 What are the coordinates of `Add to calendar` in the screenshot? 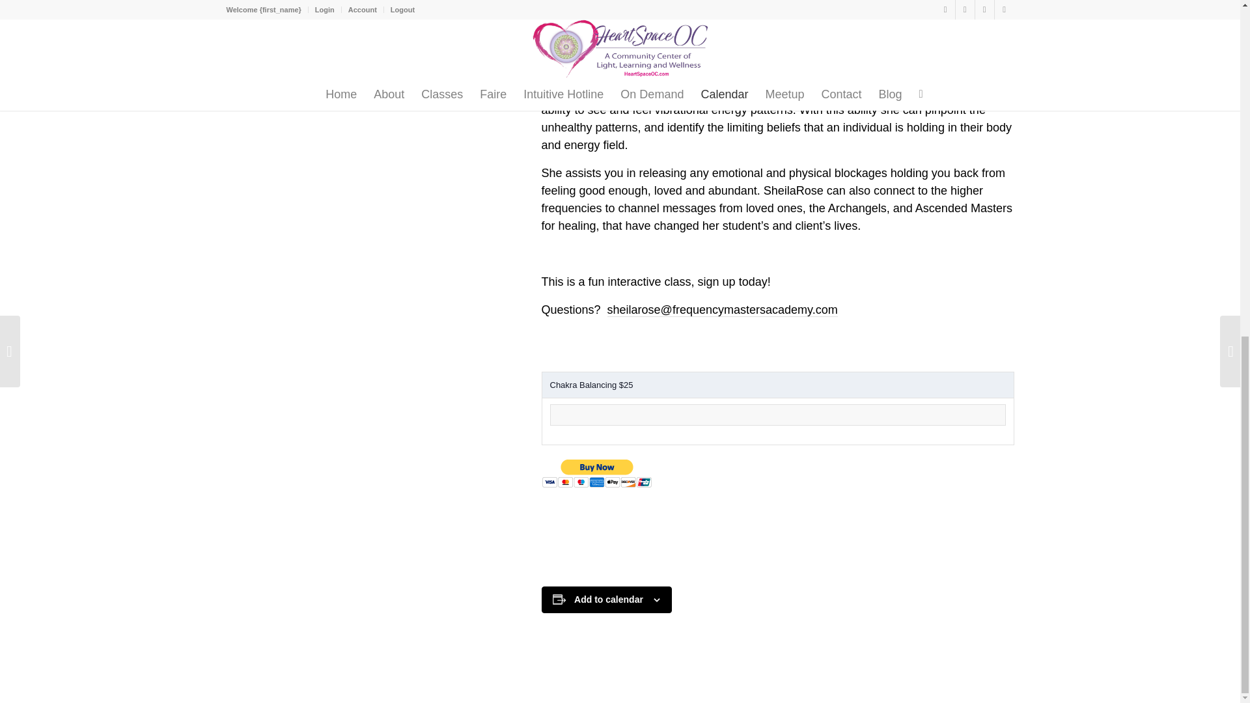 It's located at (608, 599).